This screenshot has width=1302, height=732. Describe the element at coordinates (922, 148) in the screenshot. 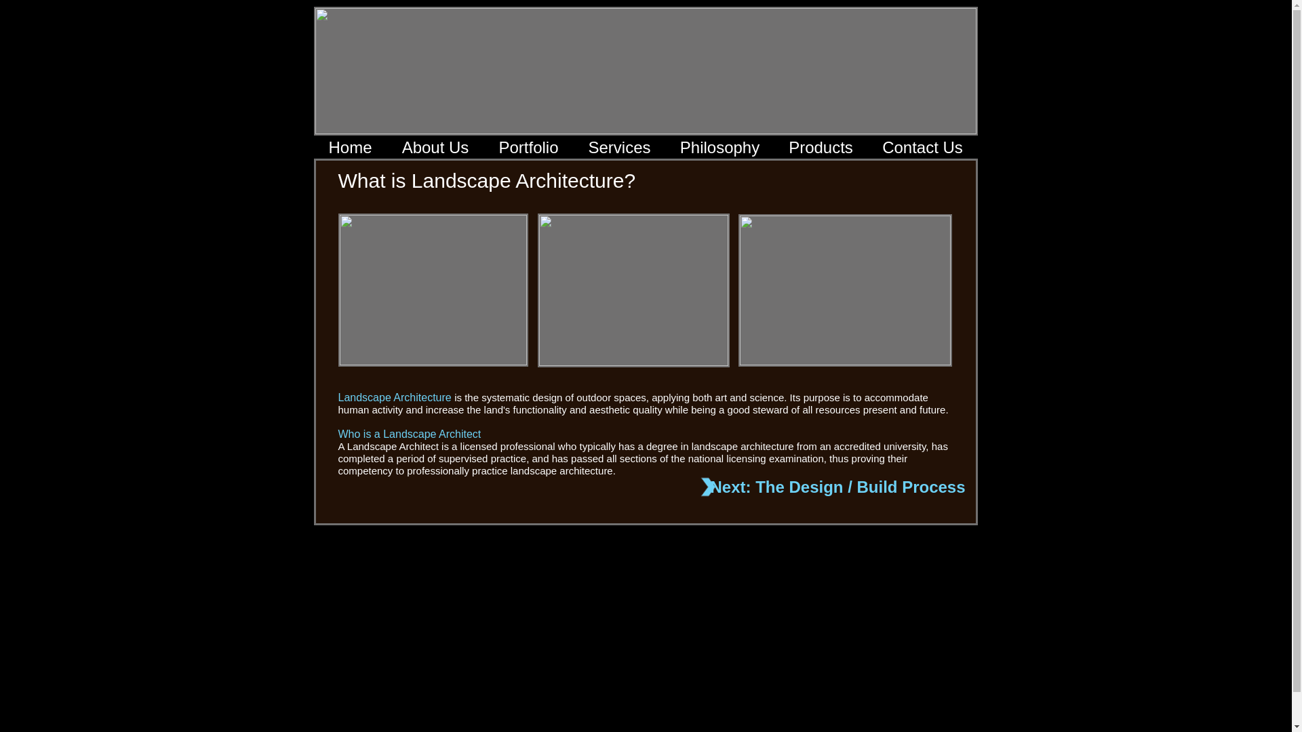

I see `Contact Us` at that location.